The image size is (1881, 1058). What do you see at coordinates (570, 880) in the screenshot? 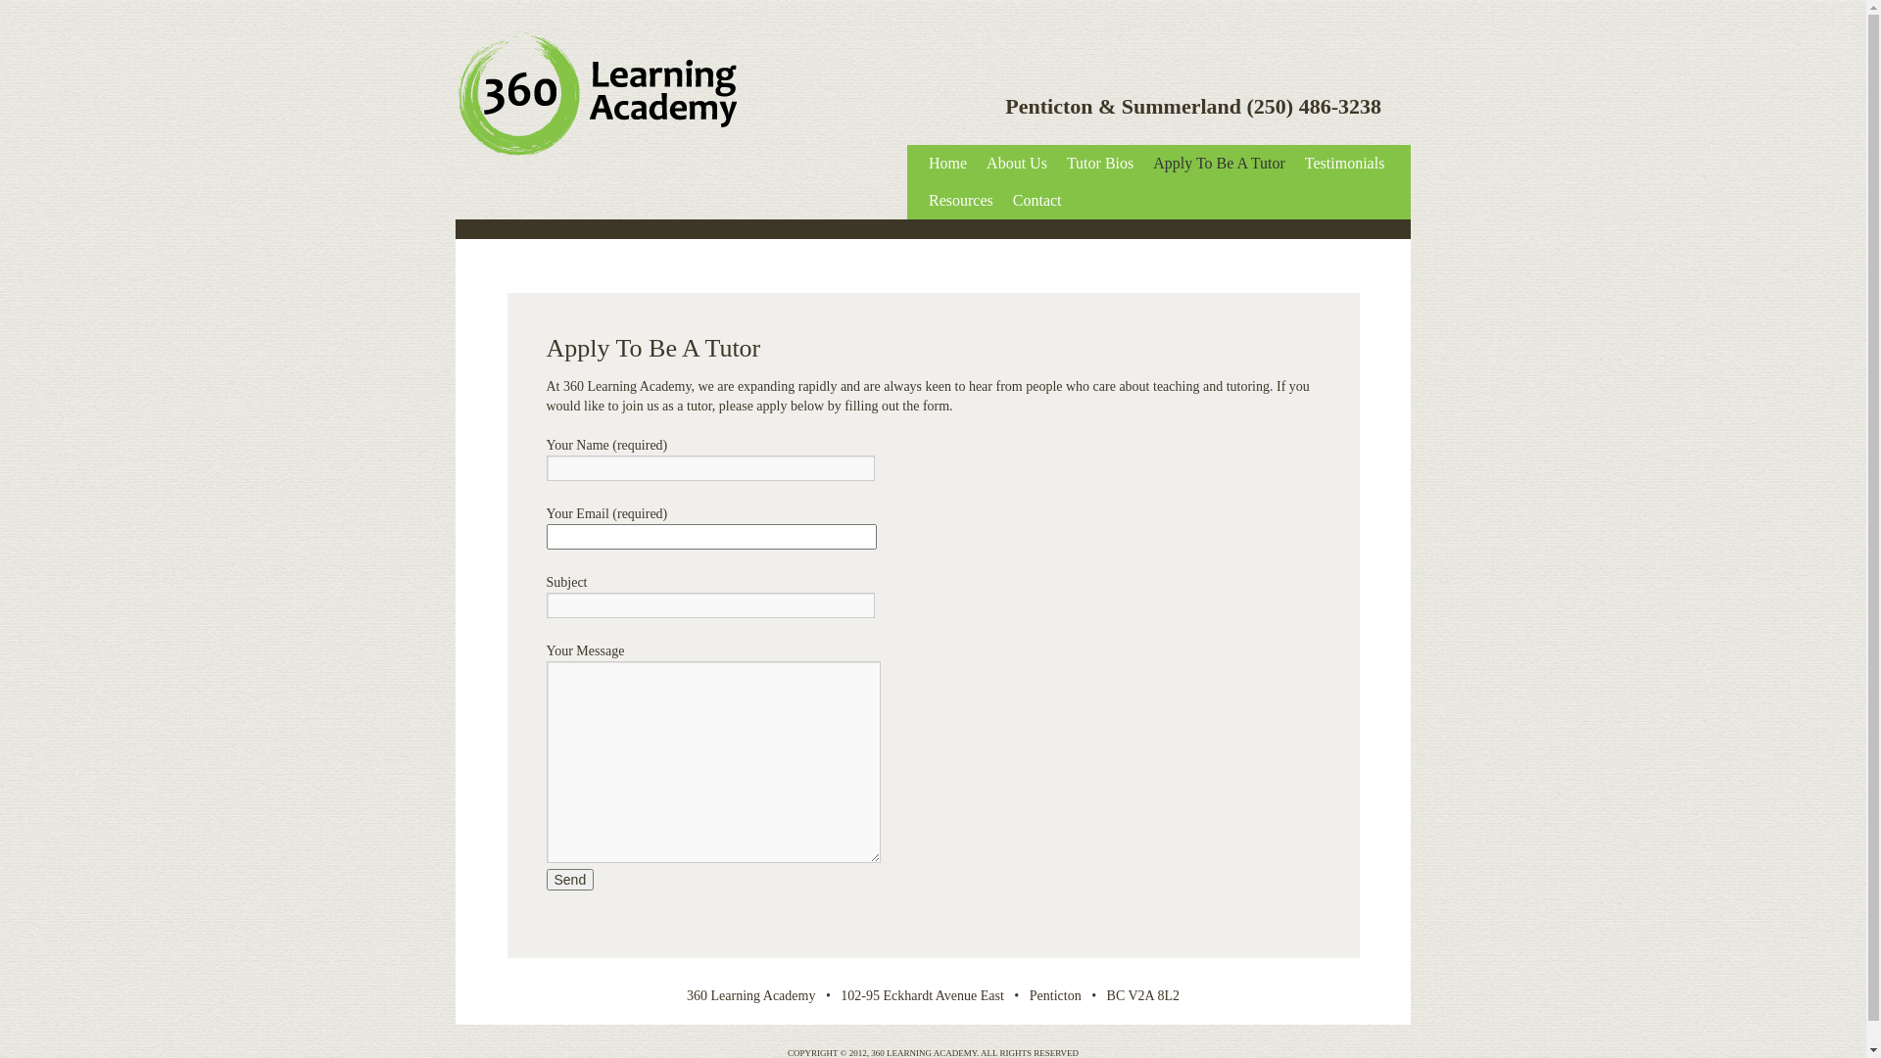
I see `Send` at bounding box center [570, 880].